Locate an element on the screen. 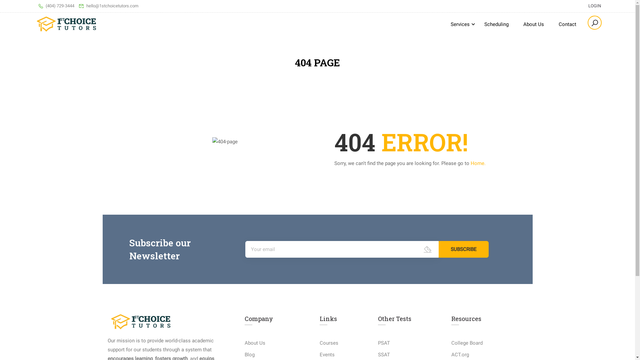 The width and height of the screenshot is (640, 360). ACT.org is located at coordinates (460, 355).